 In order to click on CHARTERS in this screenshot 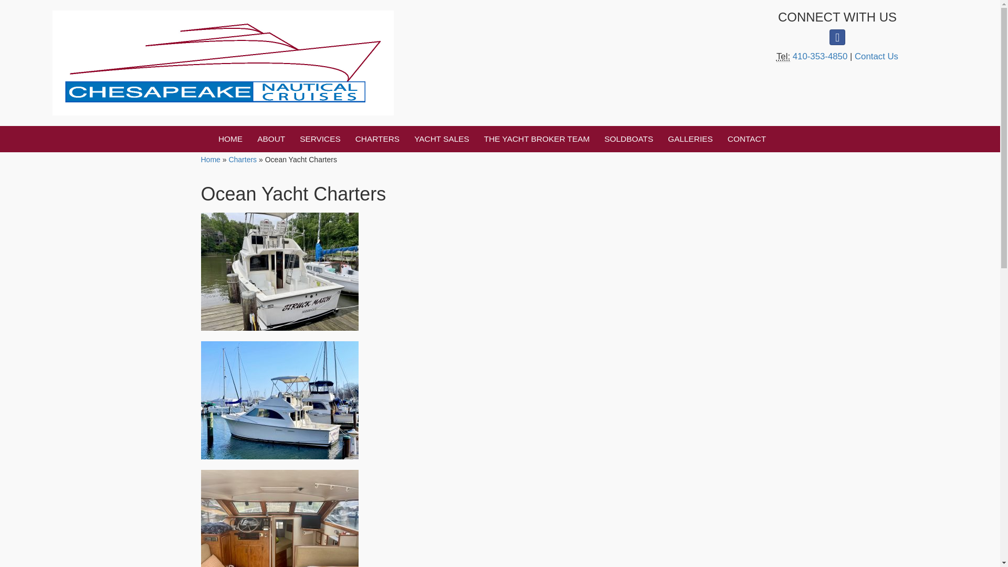, I will do `click(377, 139)`.